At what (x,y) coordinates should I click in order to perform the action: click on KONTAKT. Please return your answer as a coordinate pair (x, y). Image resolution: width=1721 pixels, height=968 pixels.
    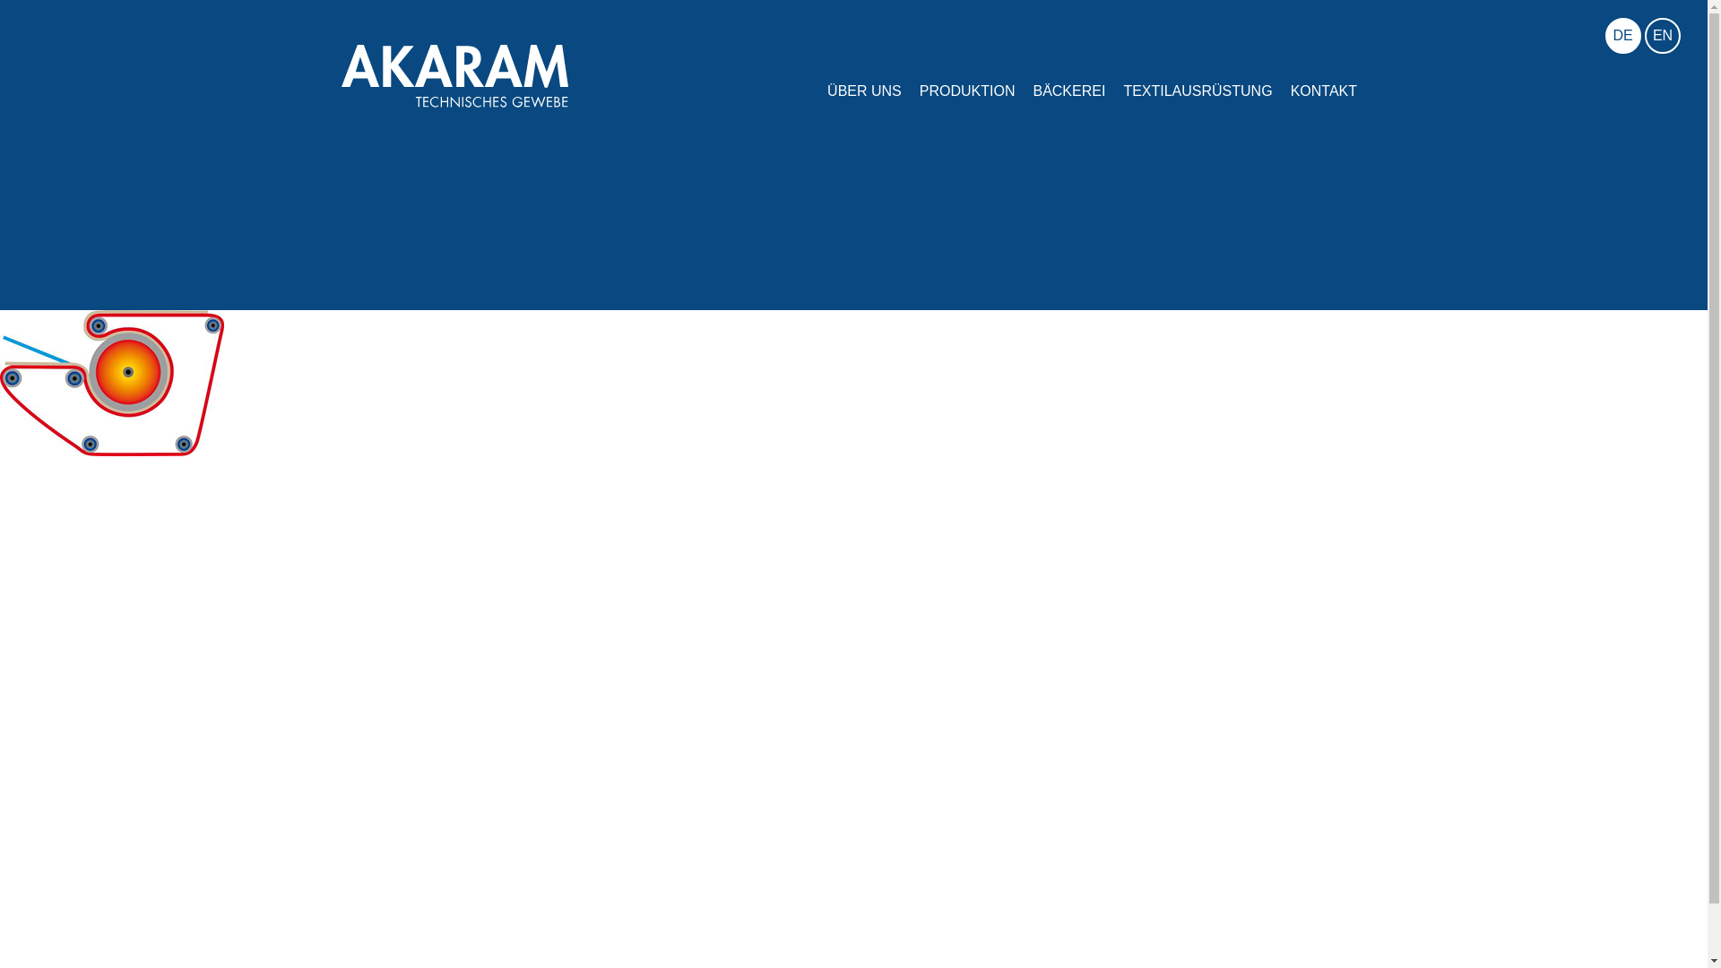
    Looking at the image, I should click on (1324, 54).